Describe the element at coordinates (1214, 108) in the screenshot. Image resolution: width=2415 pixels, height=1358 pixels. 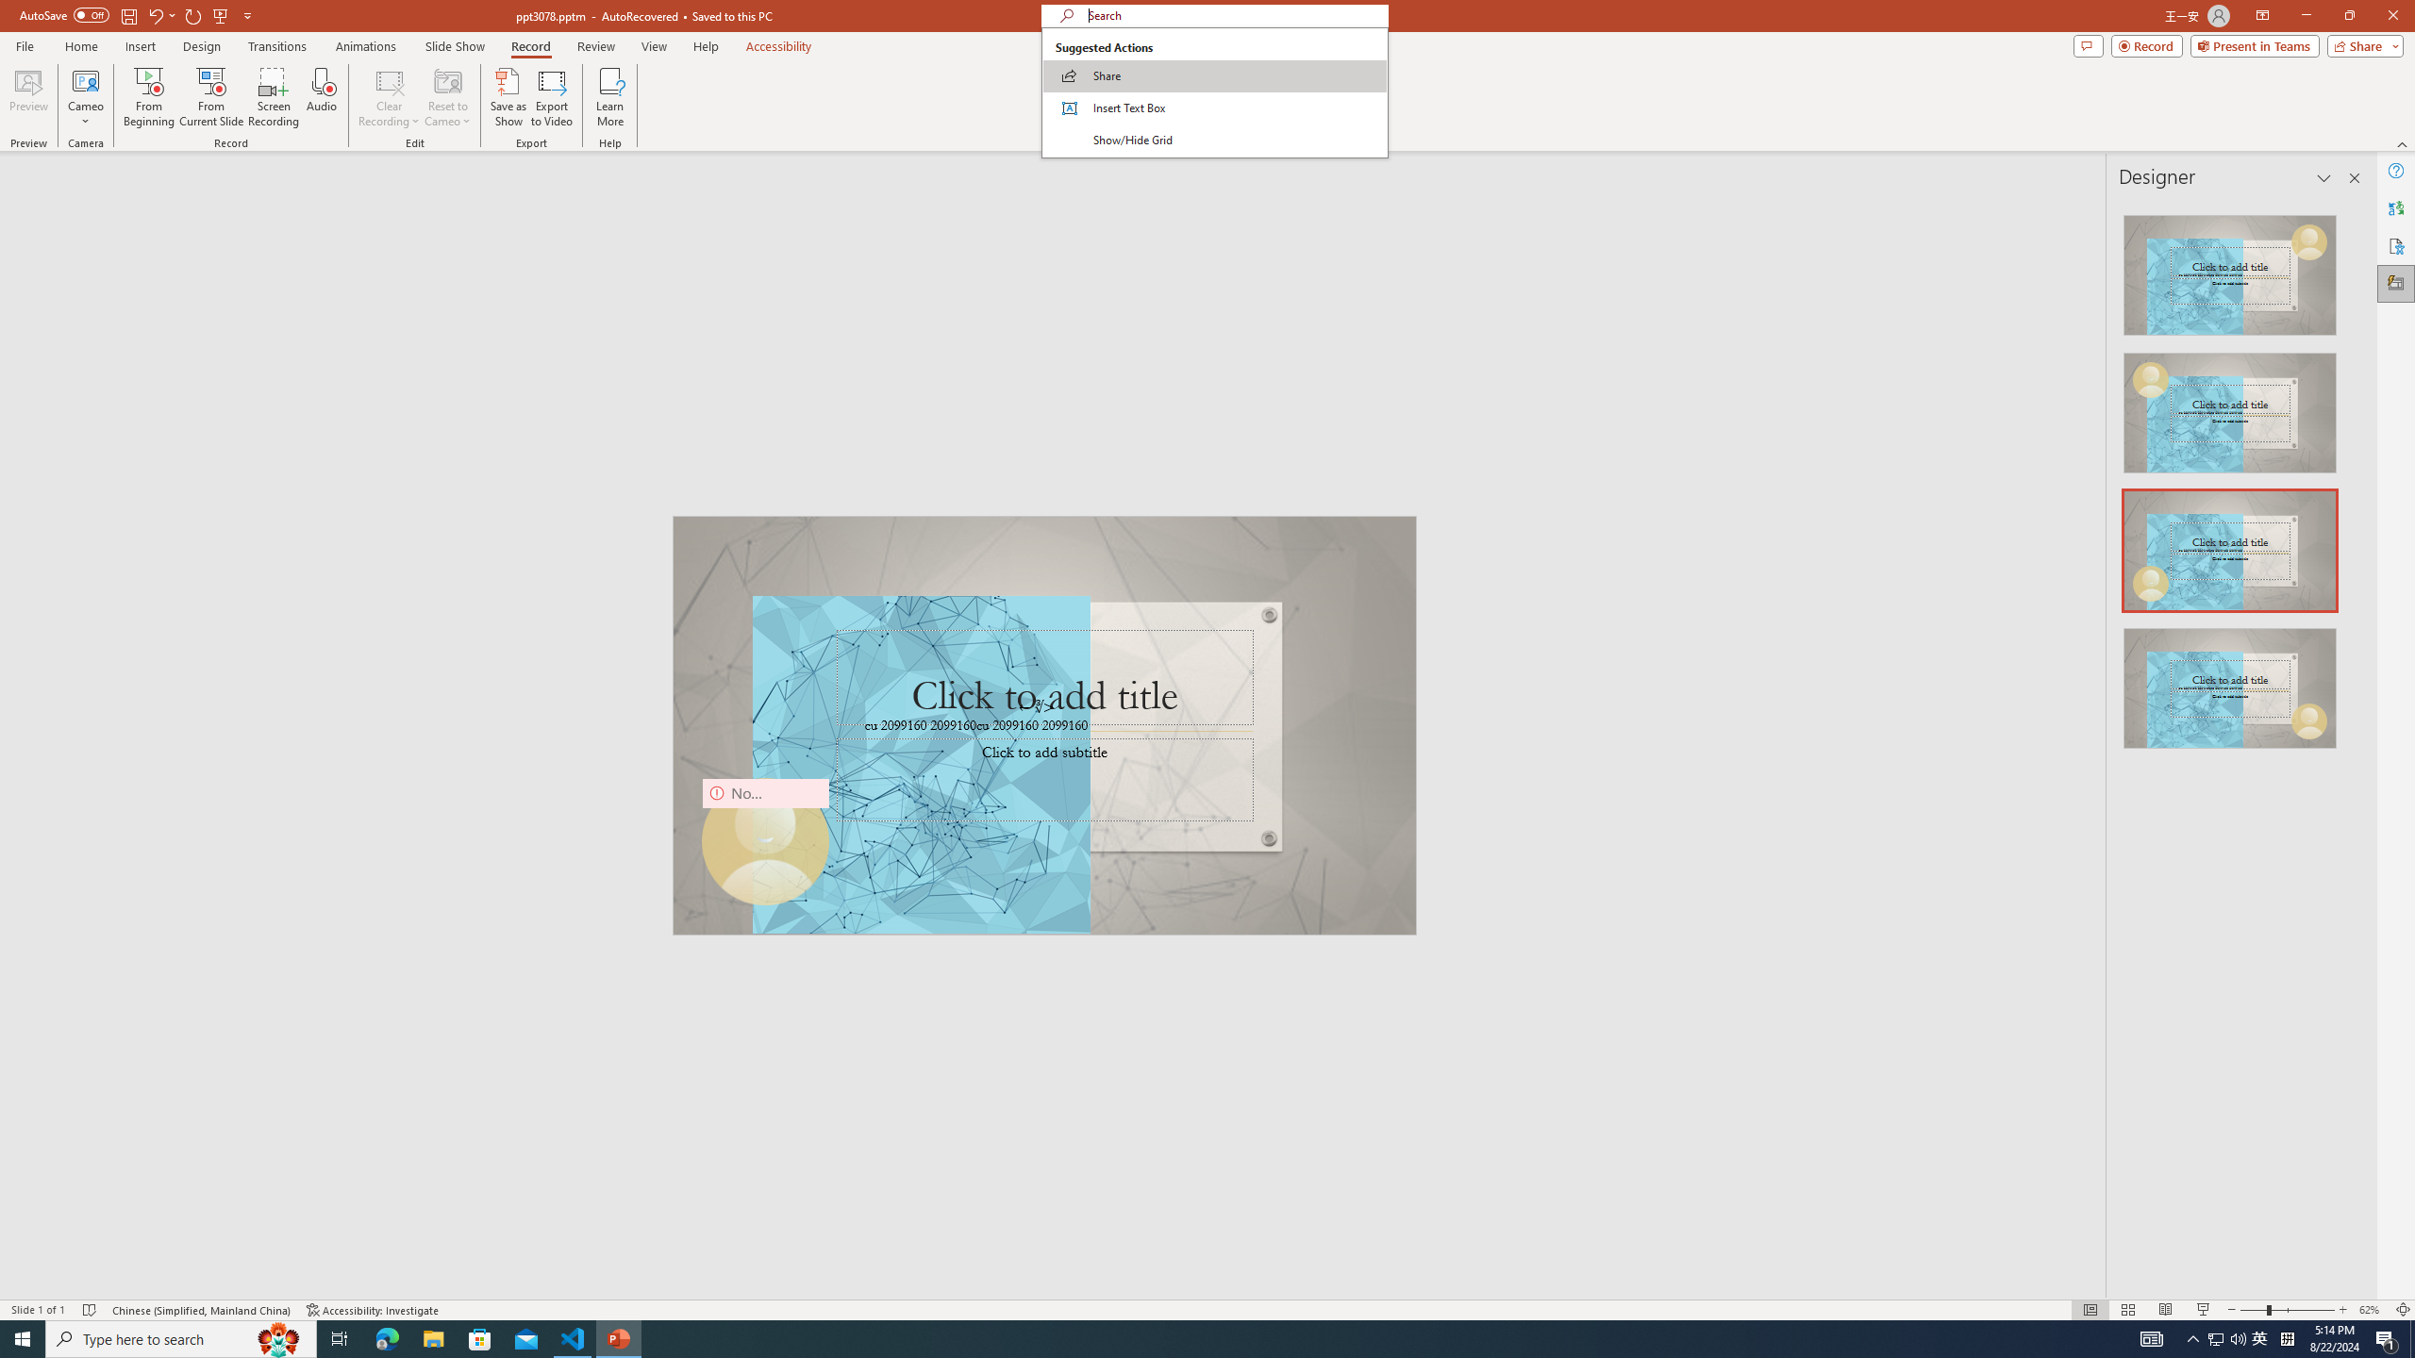
I see `Insert Text Box` at that location.